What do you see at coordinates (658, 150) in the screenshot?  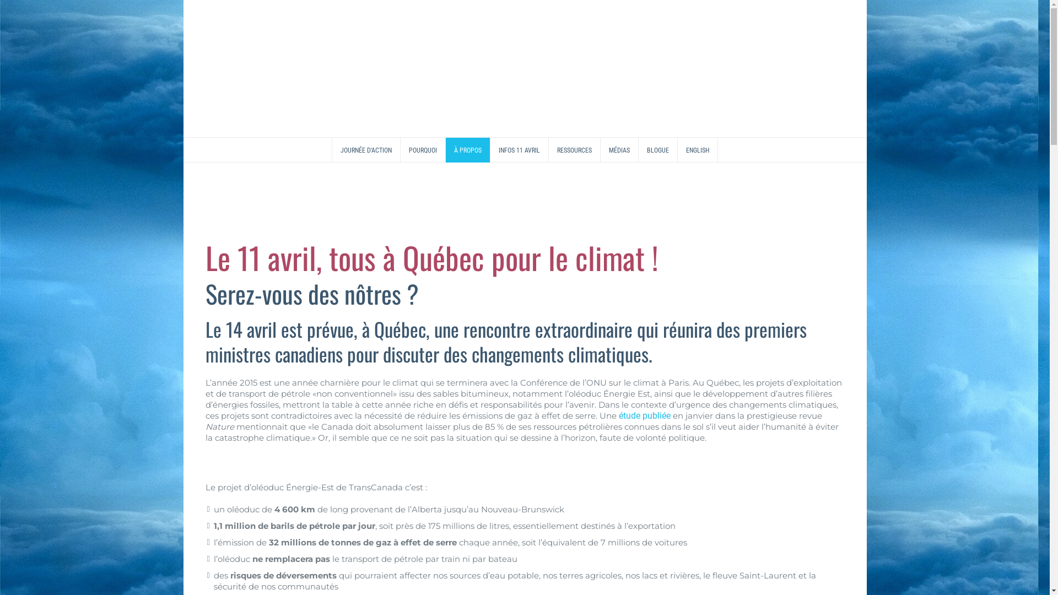 I see `BLOGUE` at bounding box center [658, 150].